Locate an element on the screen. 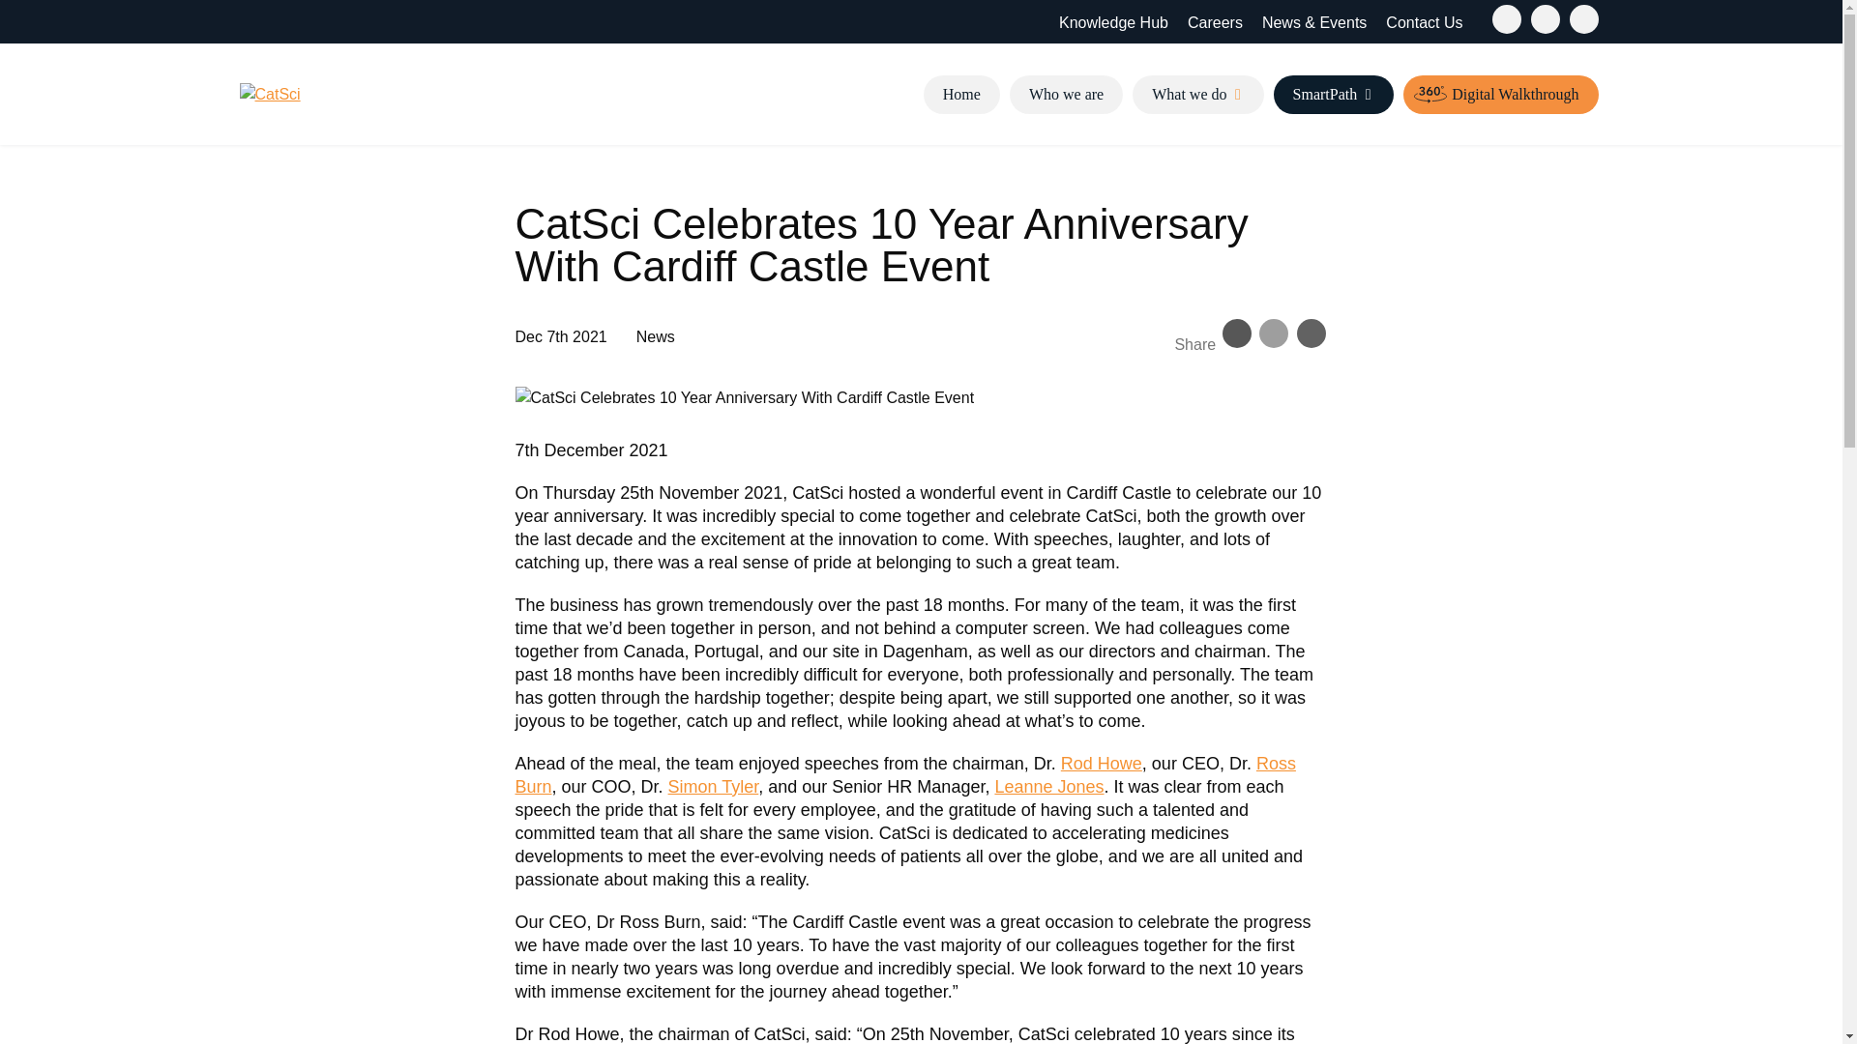 This screenshot has height=1044, width=1857. What we do is located at coordinates (1197, 94).